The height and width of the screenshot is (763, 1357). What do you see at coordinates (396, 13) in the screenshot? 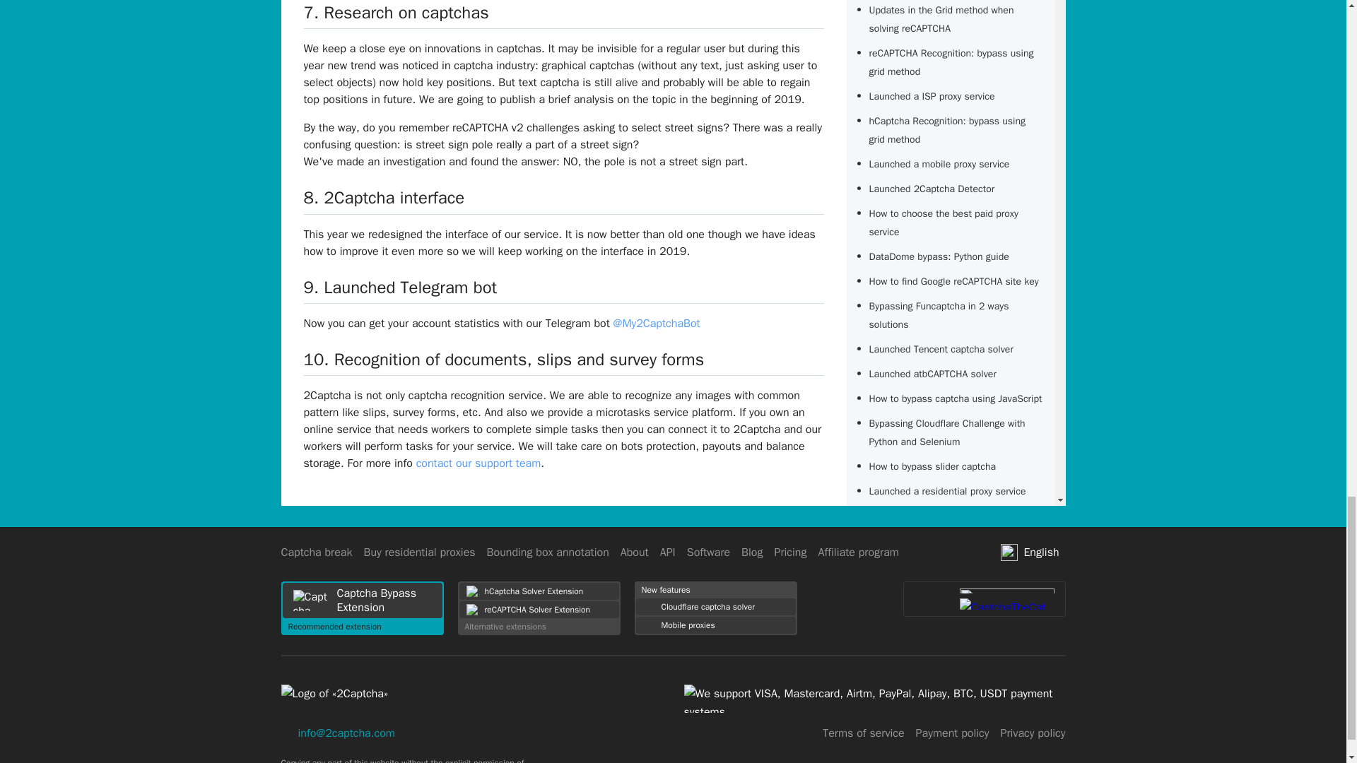
I see `7. Research on captchas` at bounding box center [396, 13].